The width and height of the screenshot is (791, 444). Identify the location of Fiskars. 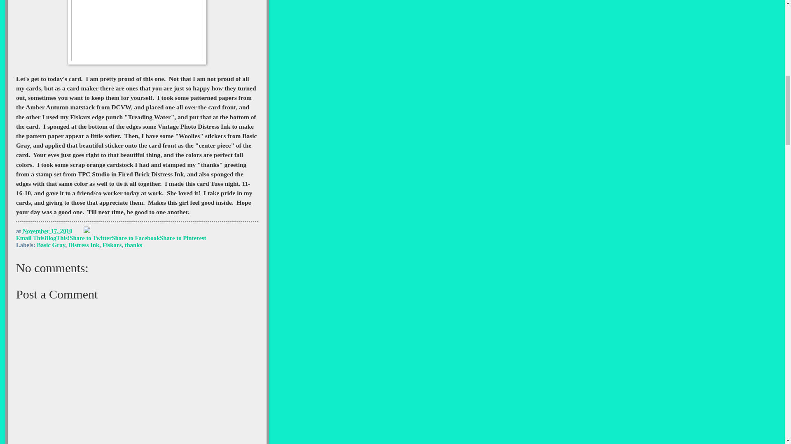
(112, 245).